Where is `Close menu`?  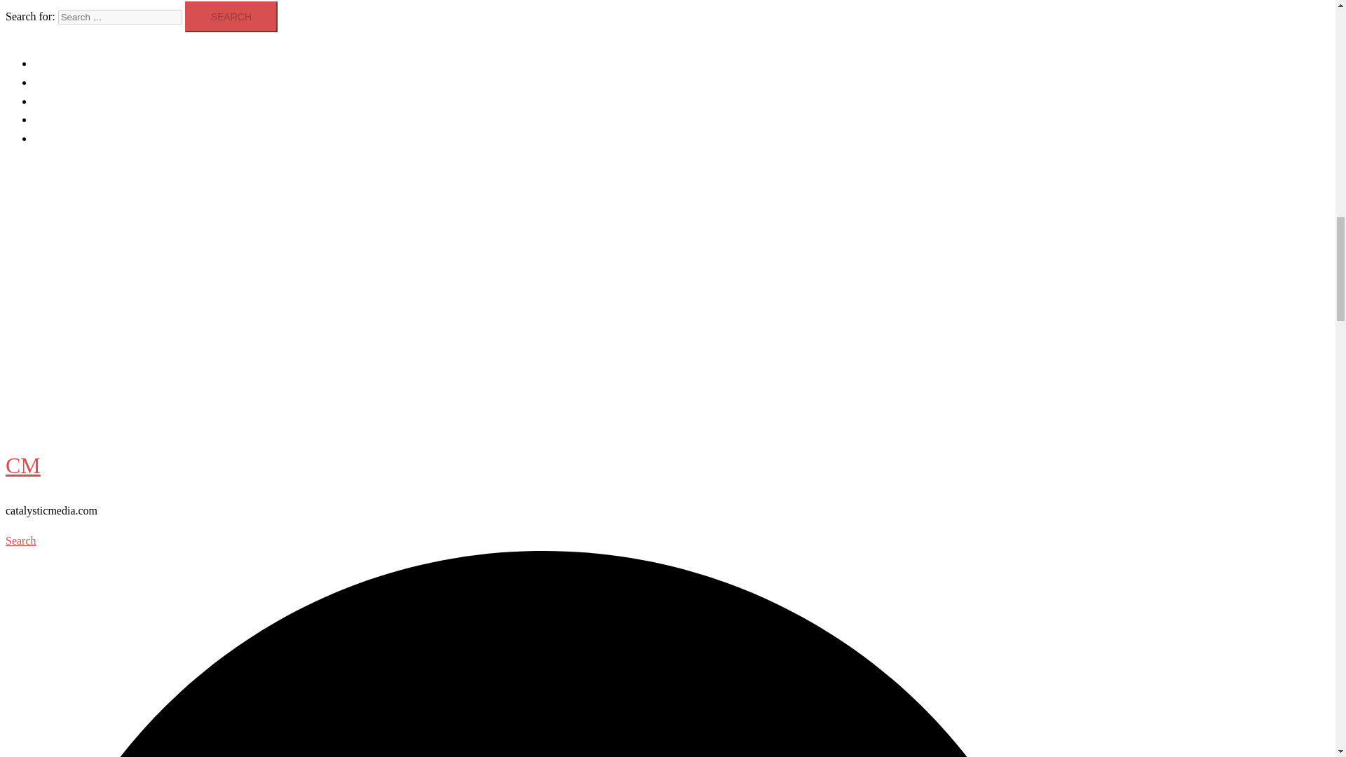
Close menu is located at coordinates (37, 280).